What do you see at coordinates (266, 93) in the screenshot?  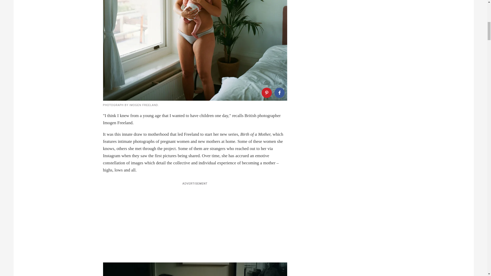 I see `Share on Pinterest` at bounding box center [266, 93].